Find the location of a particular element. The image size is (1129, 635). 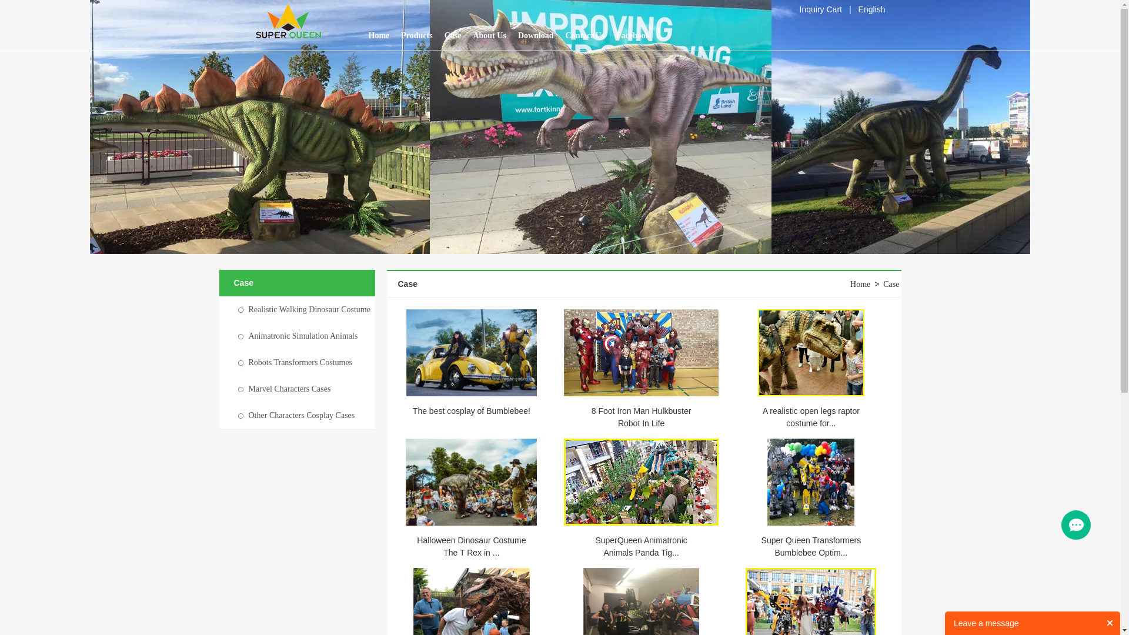

Robots Transformers Costumes Successful Case is located at coordinates (286, 376).